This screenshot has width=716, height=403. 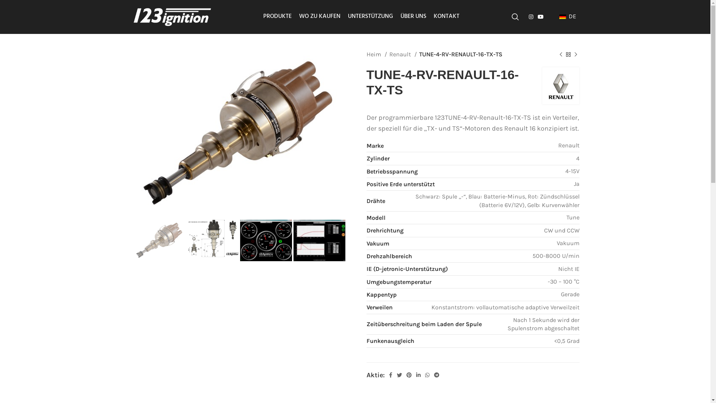 I want to click on 123Renault16, so click(x=239, y=134).